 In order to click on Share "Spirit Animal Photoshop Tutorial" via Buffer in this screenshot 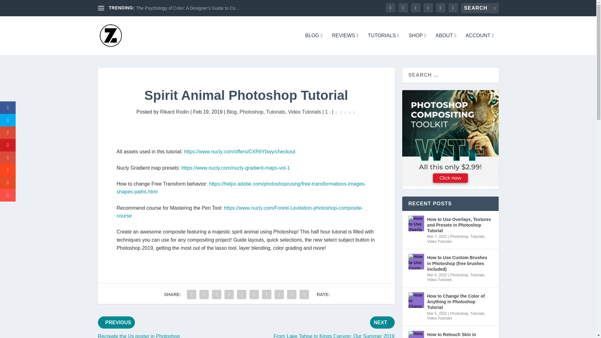, I will do `click(266, 294)`.